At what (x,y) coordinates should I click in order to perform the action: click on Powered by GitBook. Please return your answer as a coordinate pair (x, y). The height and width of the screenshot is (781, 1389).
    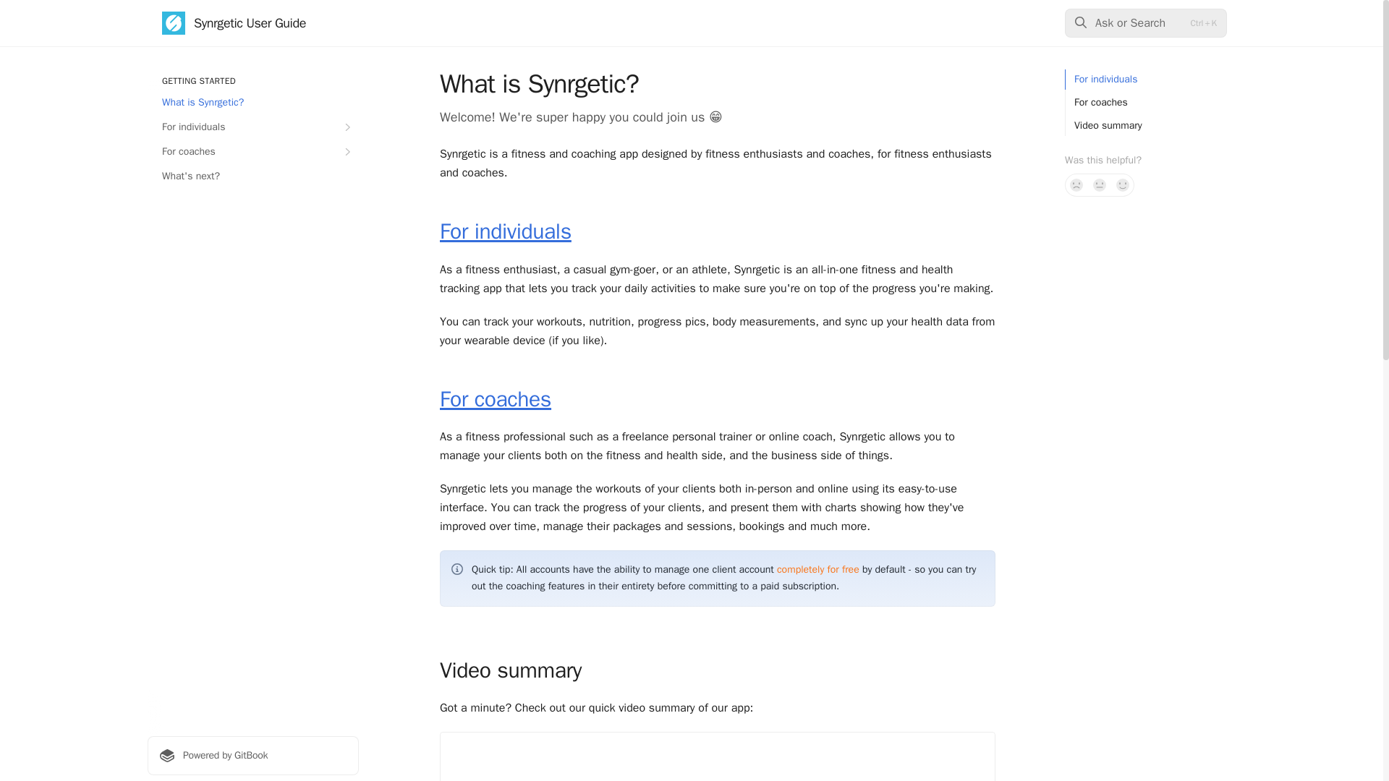
    Looking at the image, I should click on (252, 756).